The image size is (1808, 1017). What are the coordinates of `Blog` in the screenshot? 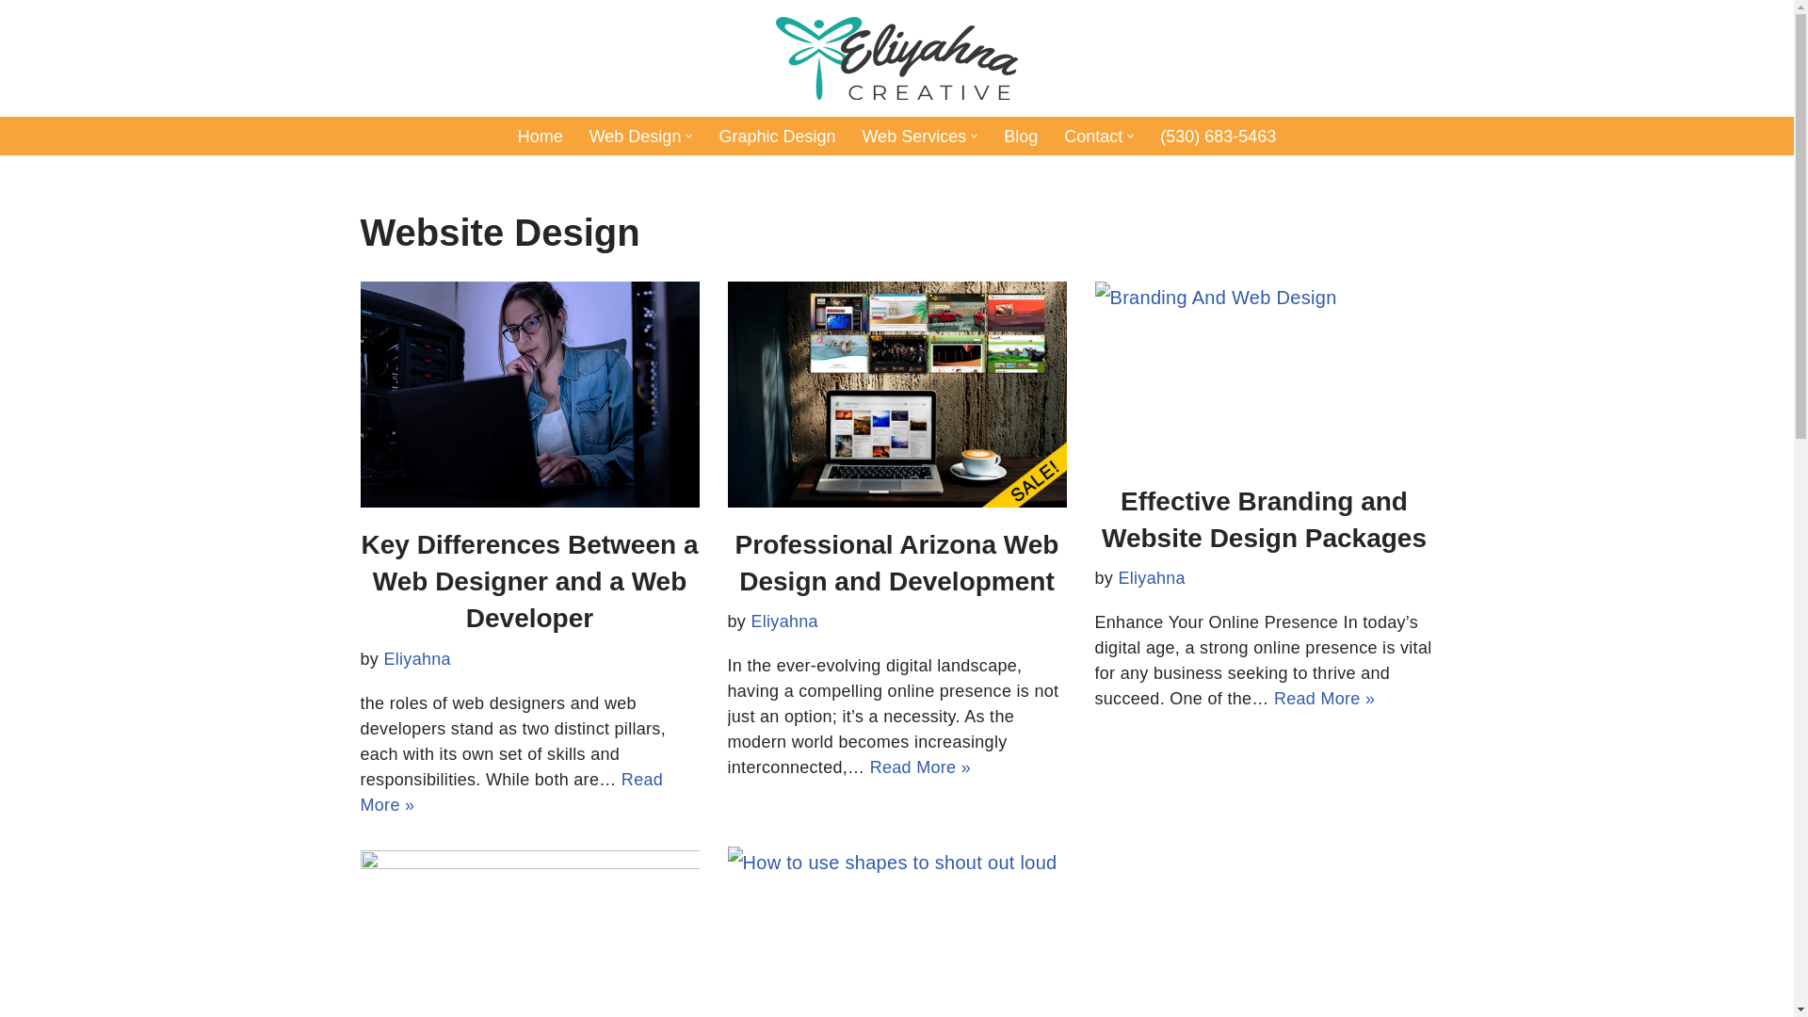 It's located at (1021, 136).